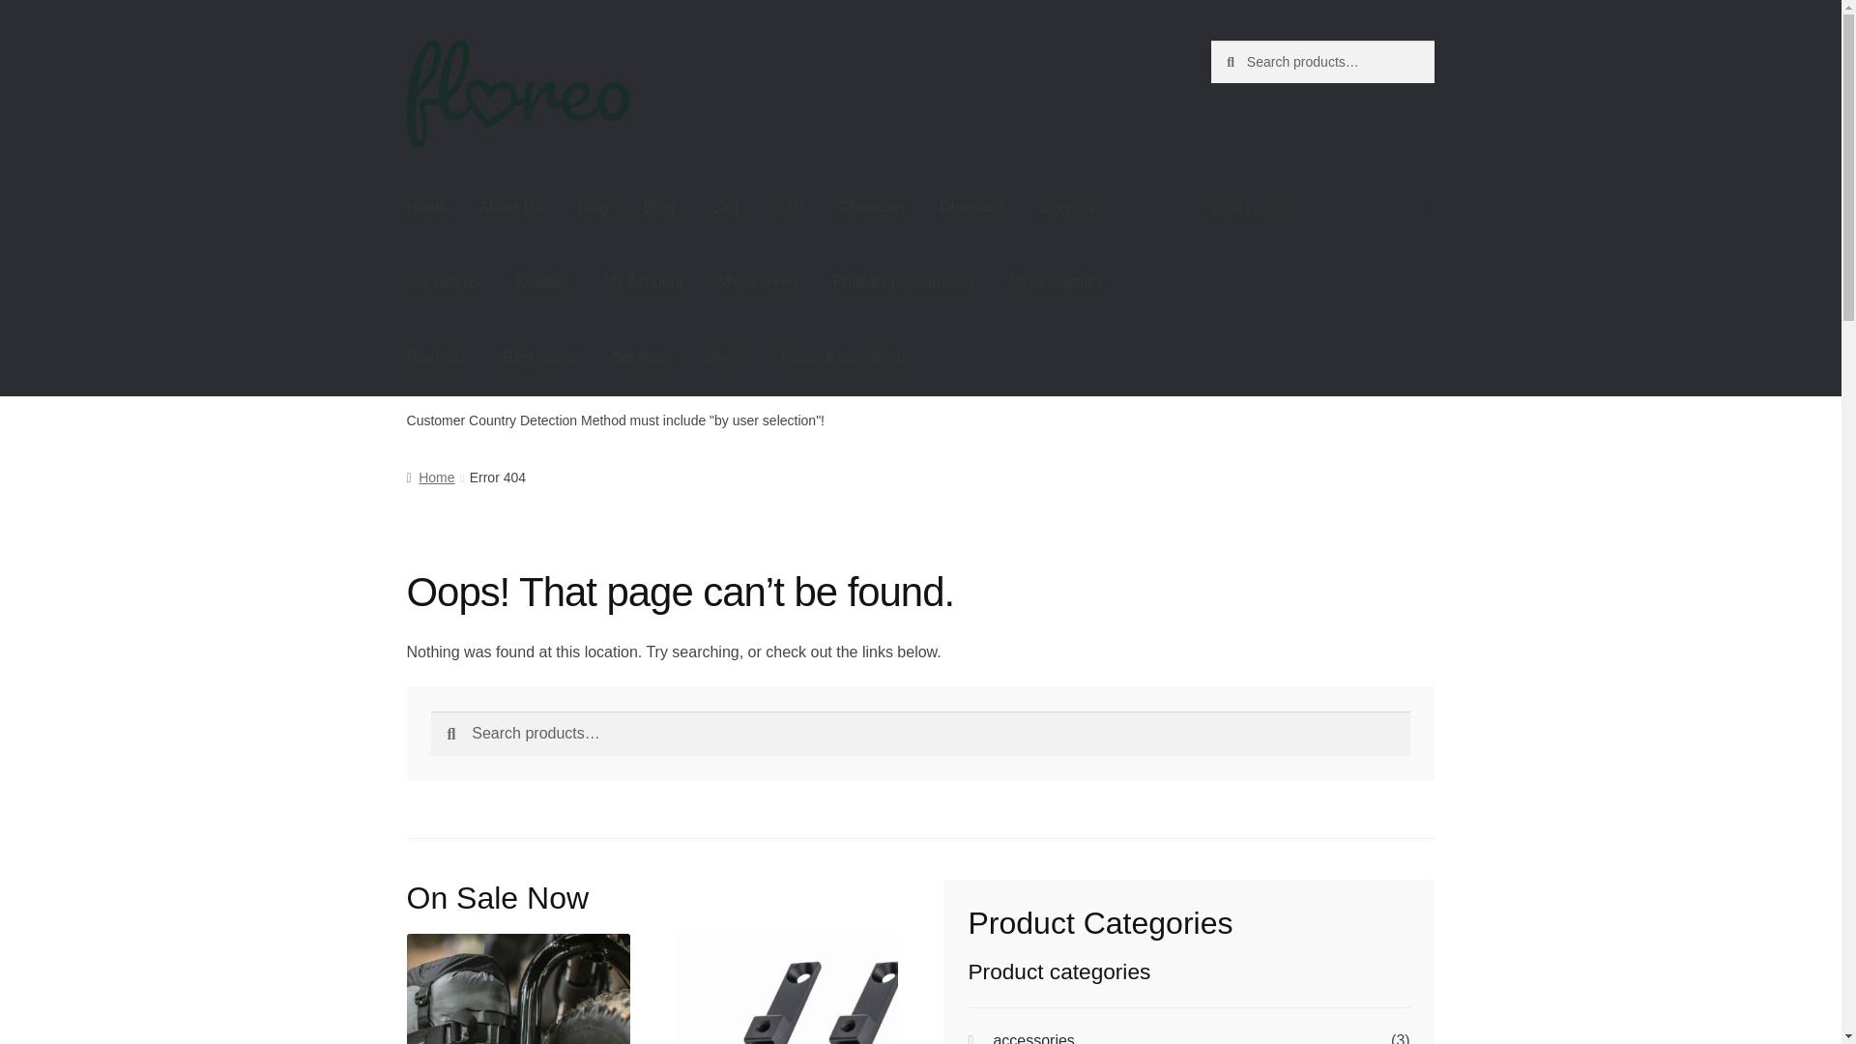 The image size is (1856, 1044). I want to click on View your shopping cart, so click(1322, 207).